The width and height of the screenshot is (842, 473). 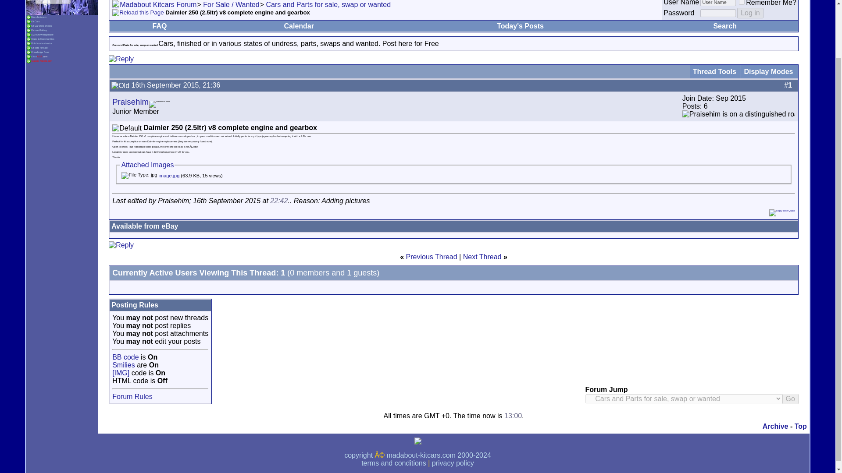 I want to click on FAQ, so click(x=160, y=26).